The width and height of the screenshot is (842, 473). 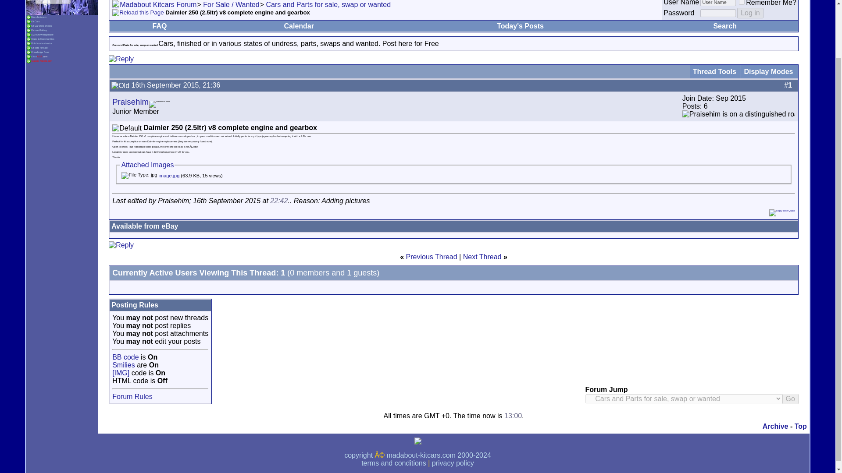 I want to click on FAQ, so click(x=160, y=26).